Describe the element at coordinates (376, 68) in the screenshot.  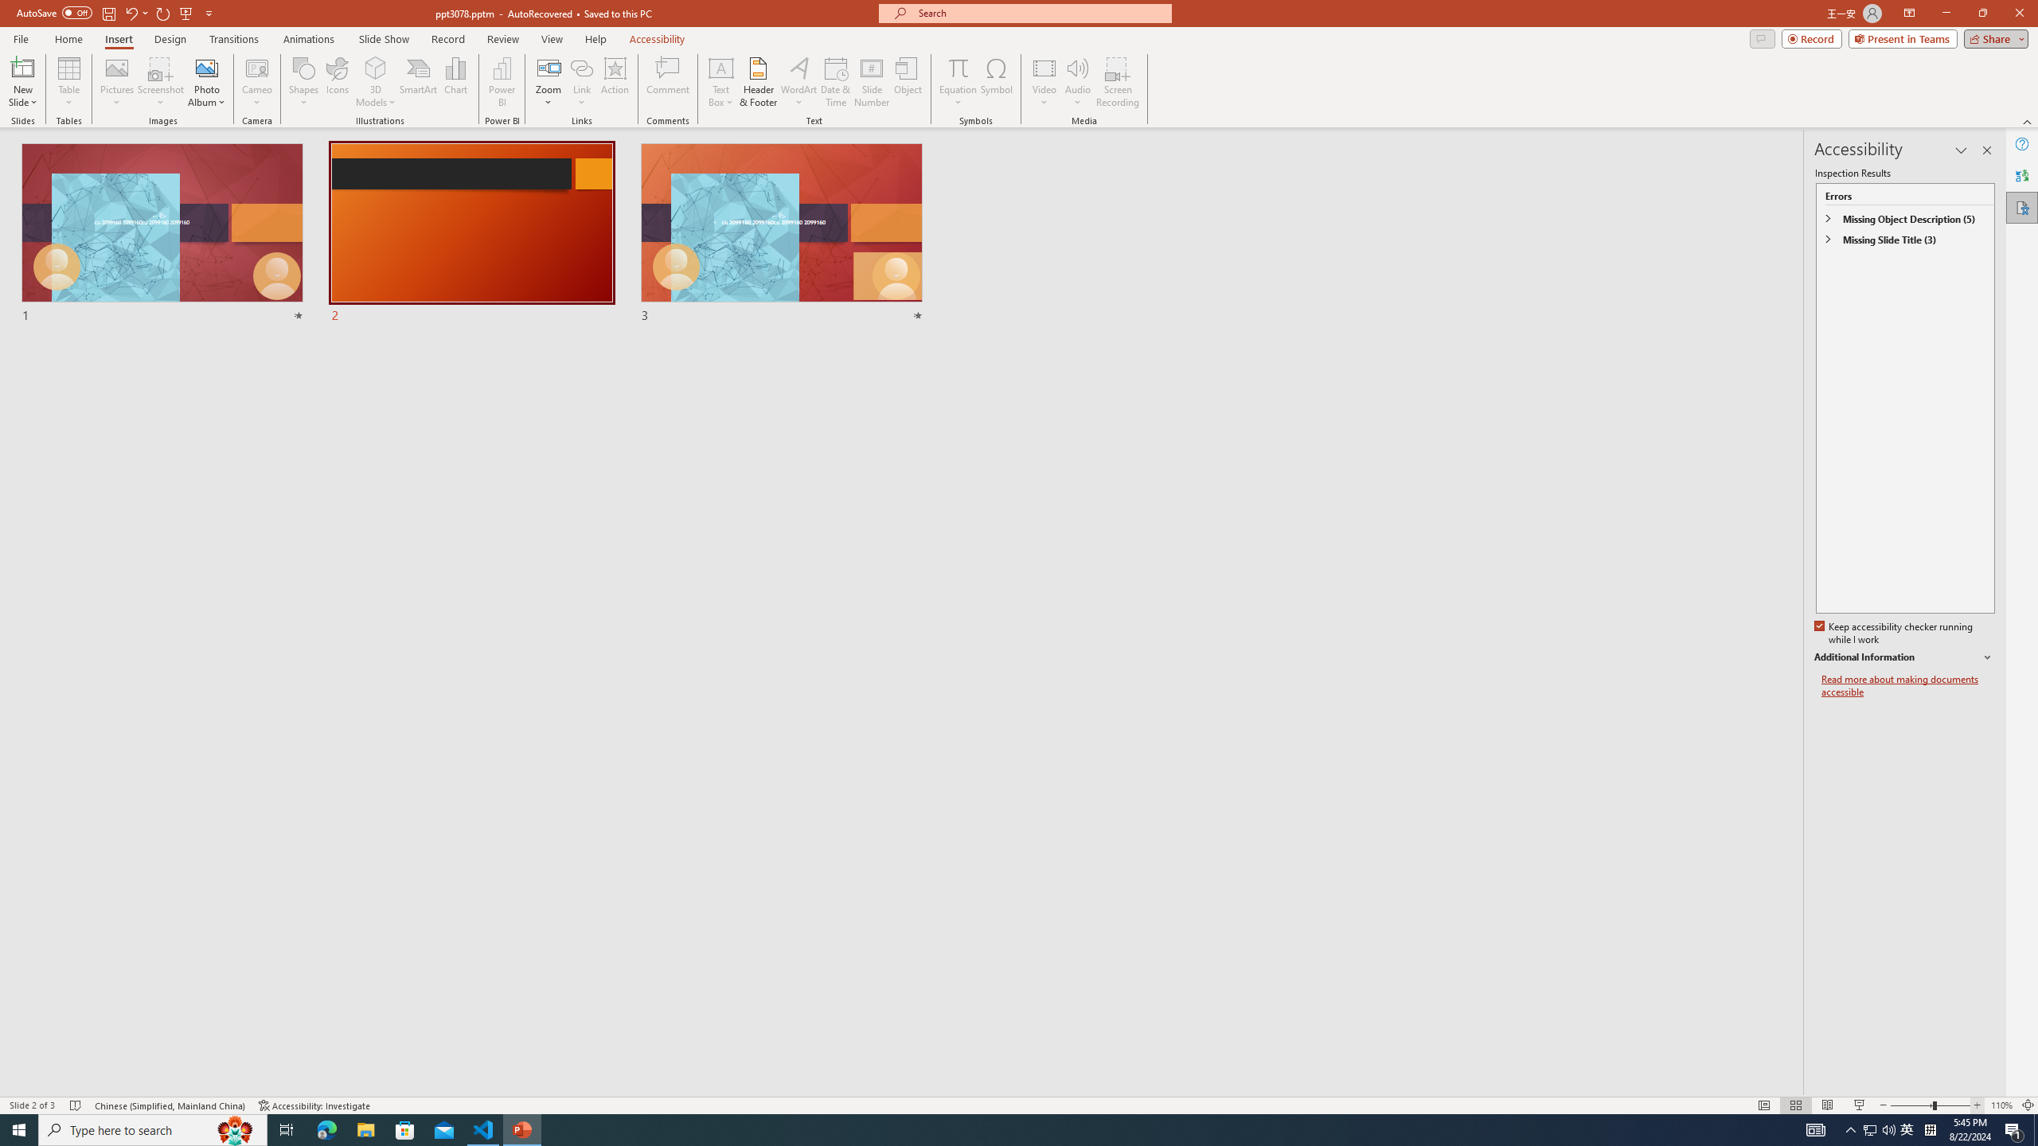
I see `3D Models` at that location.